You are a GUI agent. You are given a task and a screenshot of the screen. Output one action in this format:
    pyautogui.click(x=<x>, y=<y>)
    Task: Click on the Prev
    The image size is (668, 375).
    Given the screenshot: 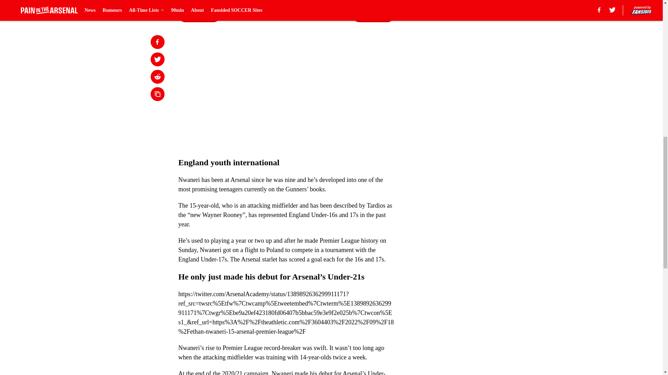 What is the action you would take?
    pyautogui.click(x=199, y=15)
    